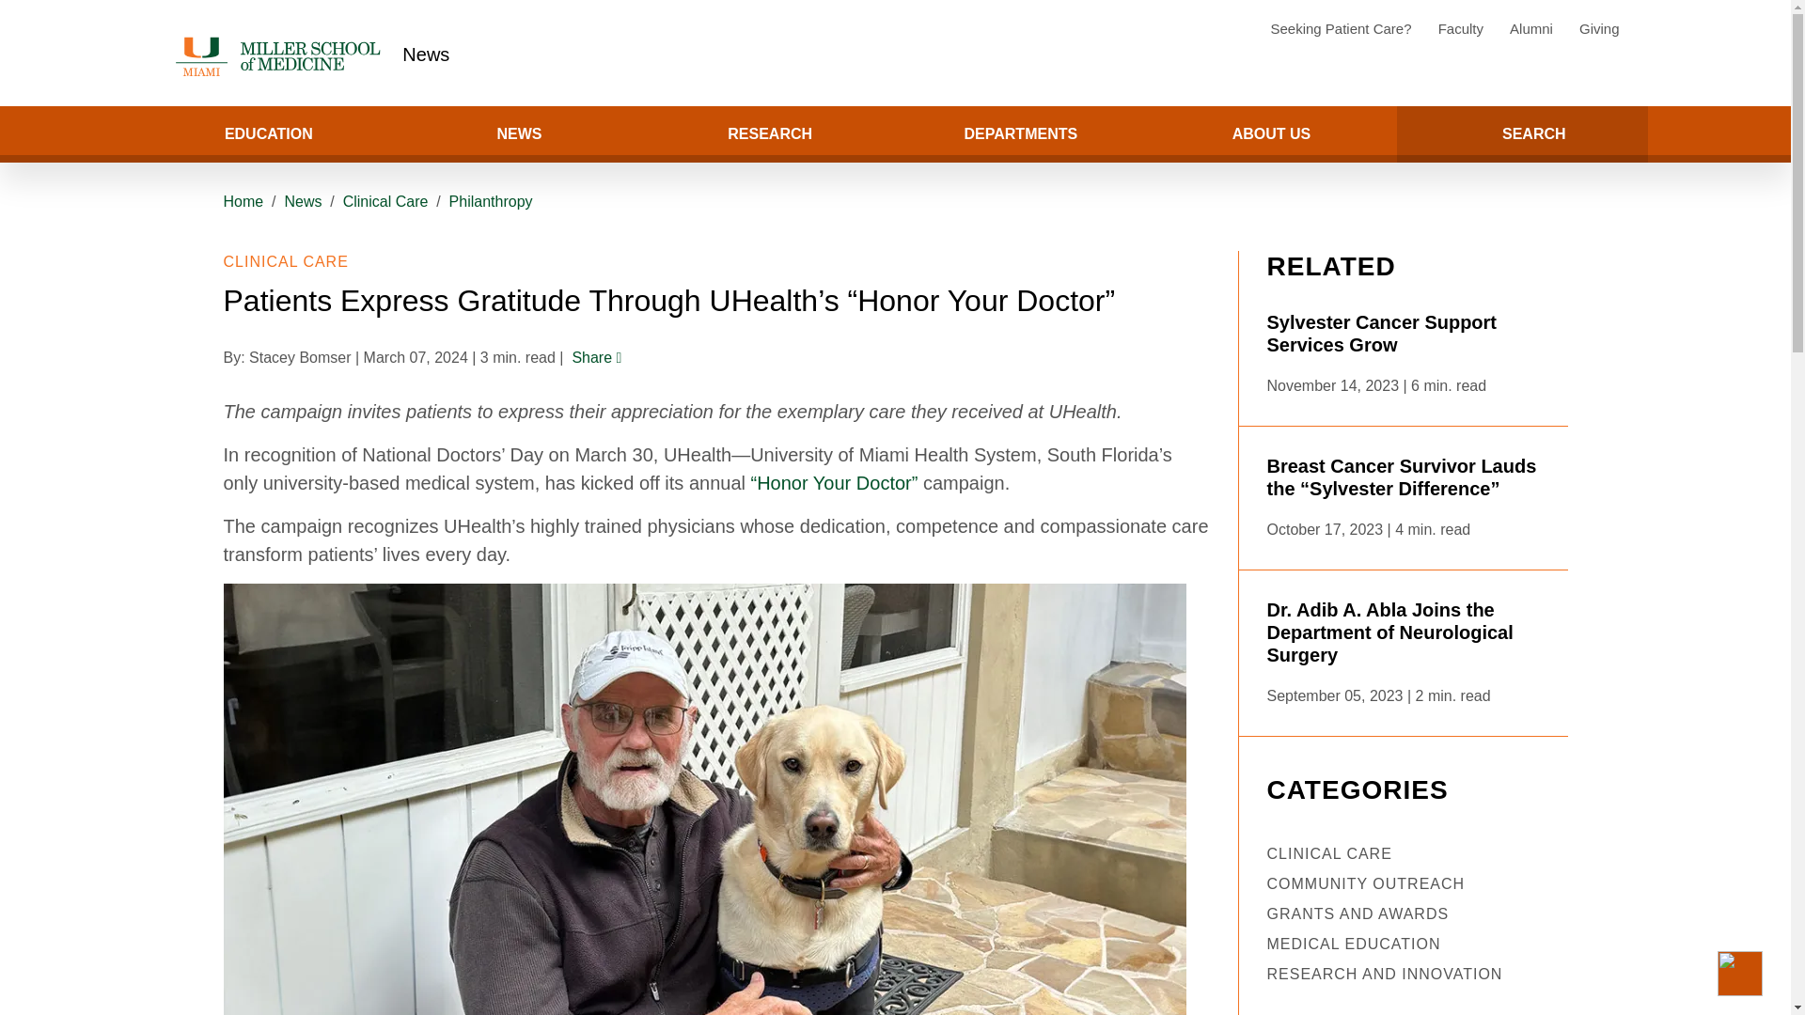  What do you see at coordinates (71, 133) in the screenshot?
I see `Search` at bounding box center [71, 133].